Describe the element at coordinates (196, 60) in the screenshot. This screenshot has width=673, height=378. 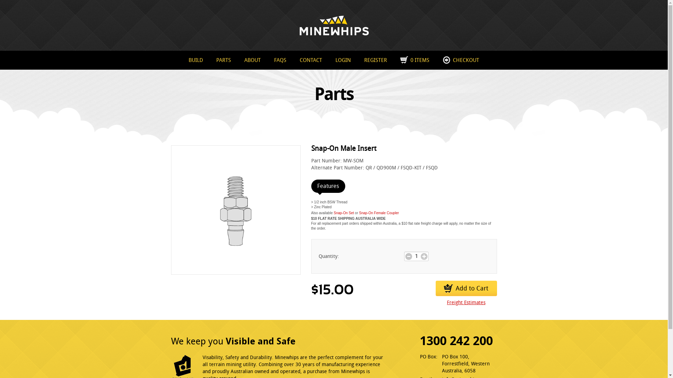
I see `BUILD` at that location.